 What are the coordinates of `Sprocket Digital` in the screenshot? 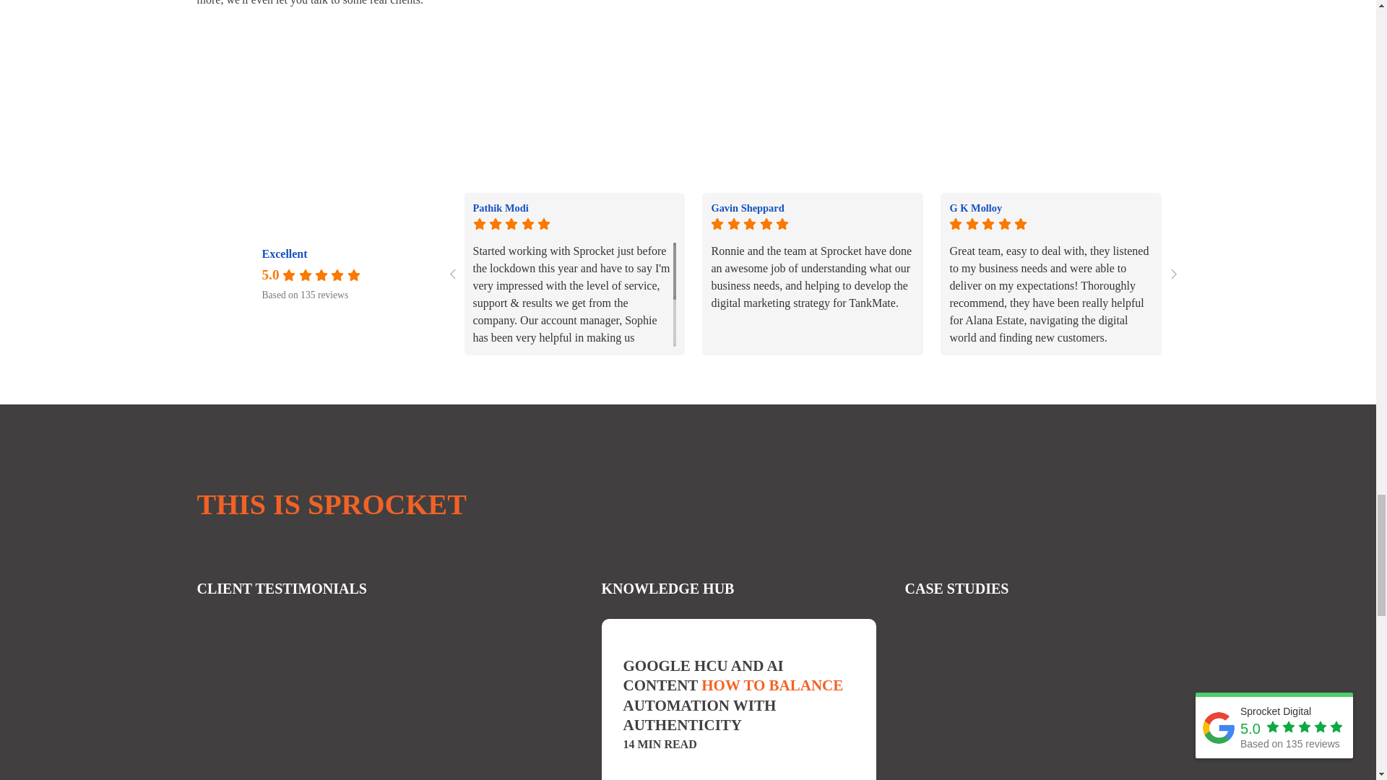 It's located at (233, 274).